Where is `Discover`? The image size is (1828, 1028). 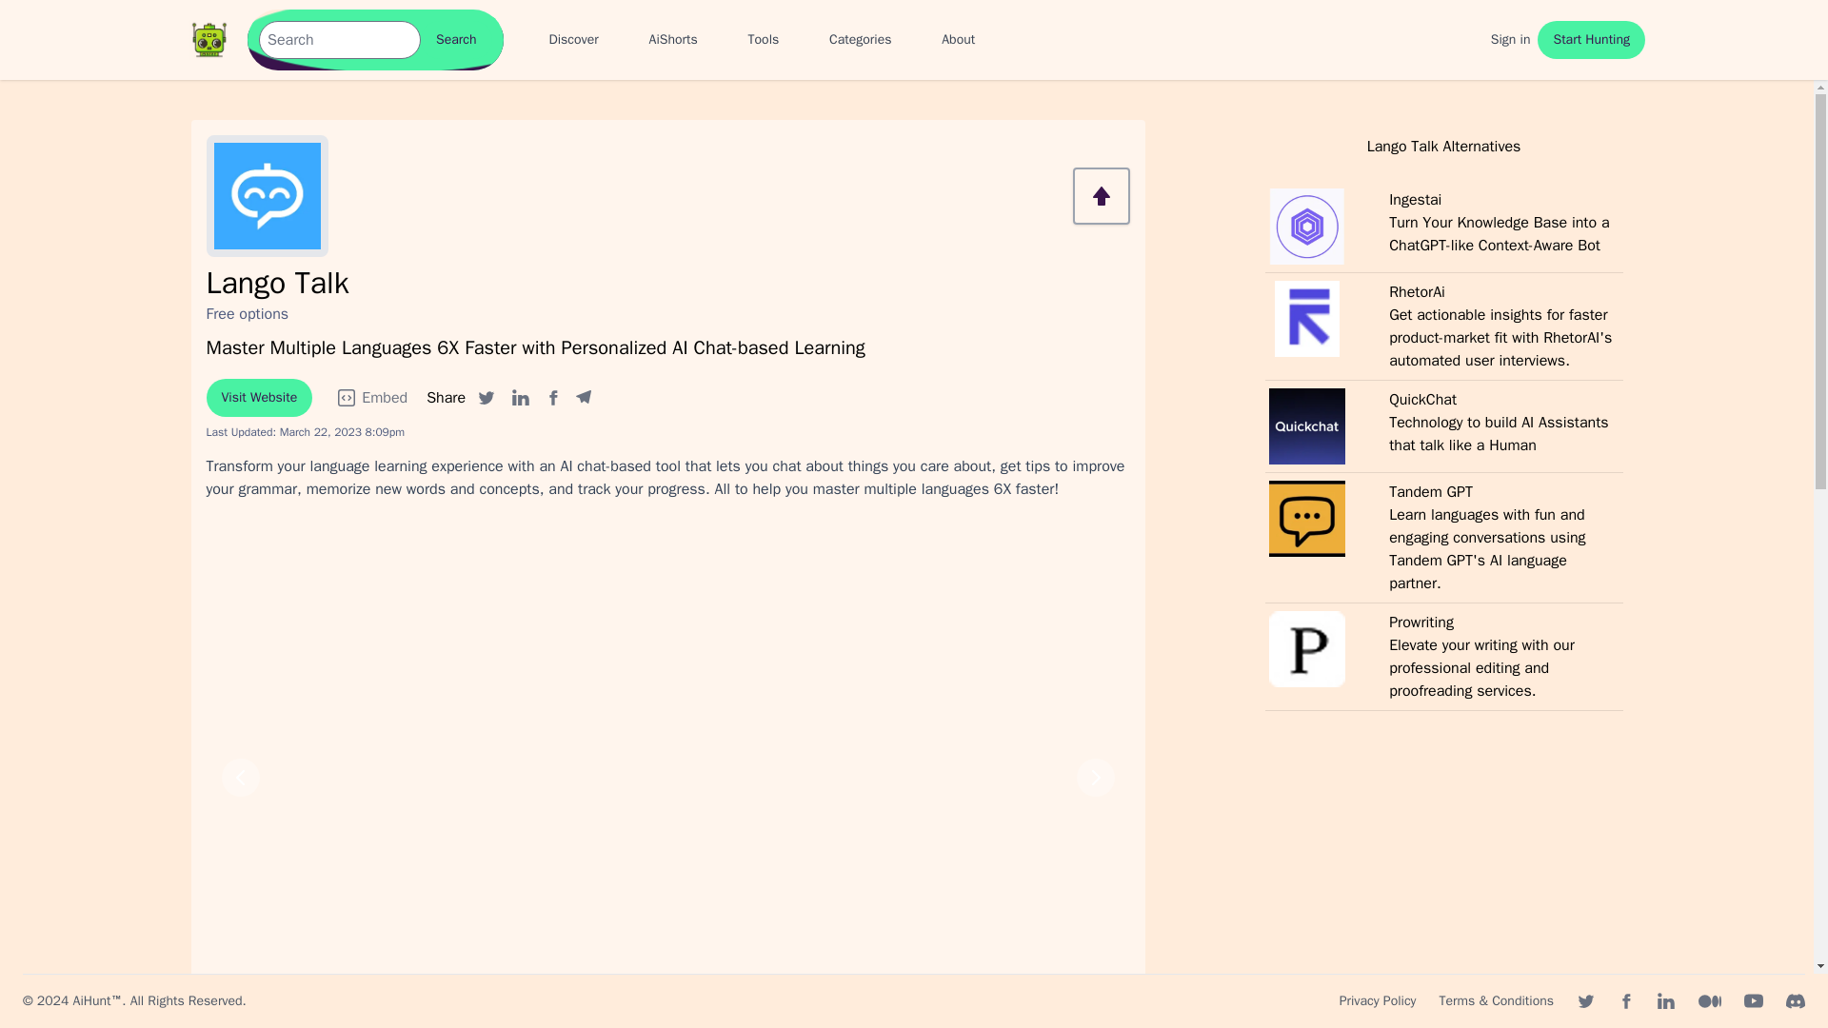 Discover is located at coordinates (573, 40).